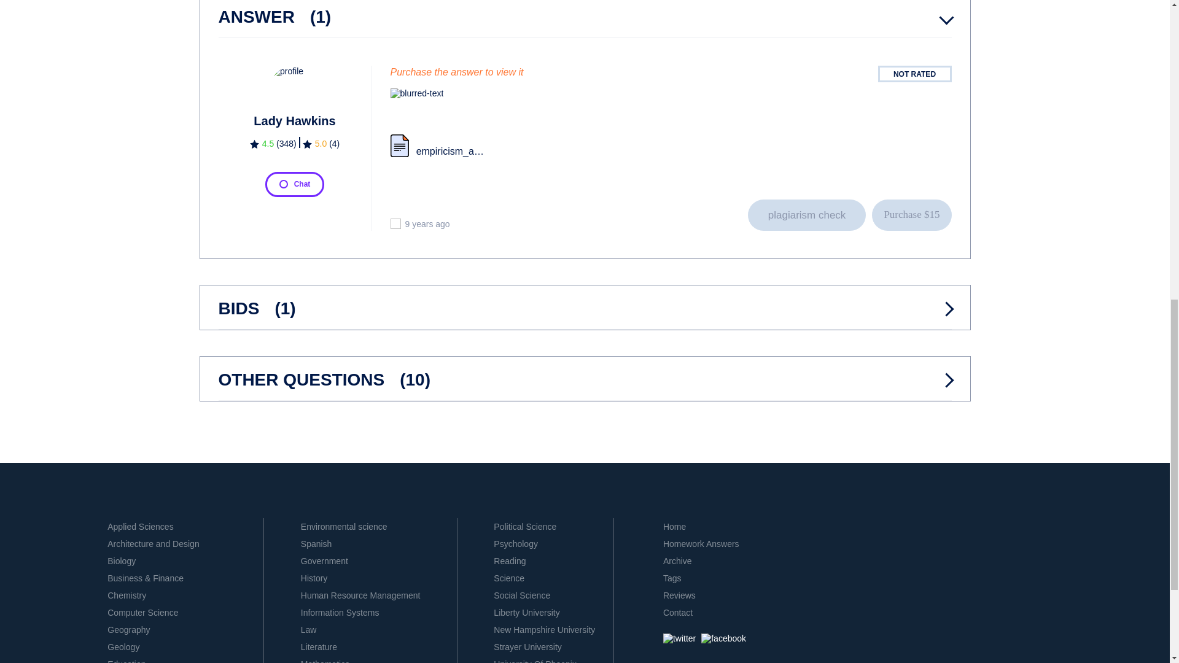 The width and height of the screenshot is (1179, 663). I want to click on Architecture and Design, so click(153, 544).